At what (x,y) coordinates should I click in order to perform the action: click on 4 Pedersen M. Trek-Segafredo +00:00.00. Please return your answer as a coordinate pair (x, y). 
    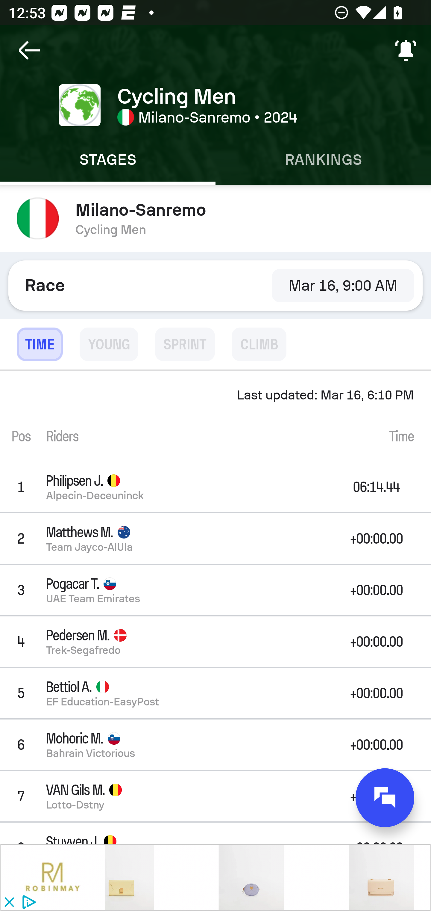
    Looking at the image, I should click on (215, 642).